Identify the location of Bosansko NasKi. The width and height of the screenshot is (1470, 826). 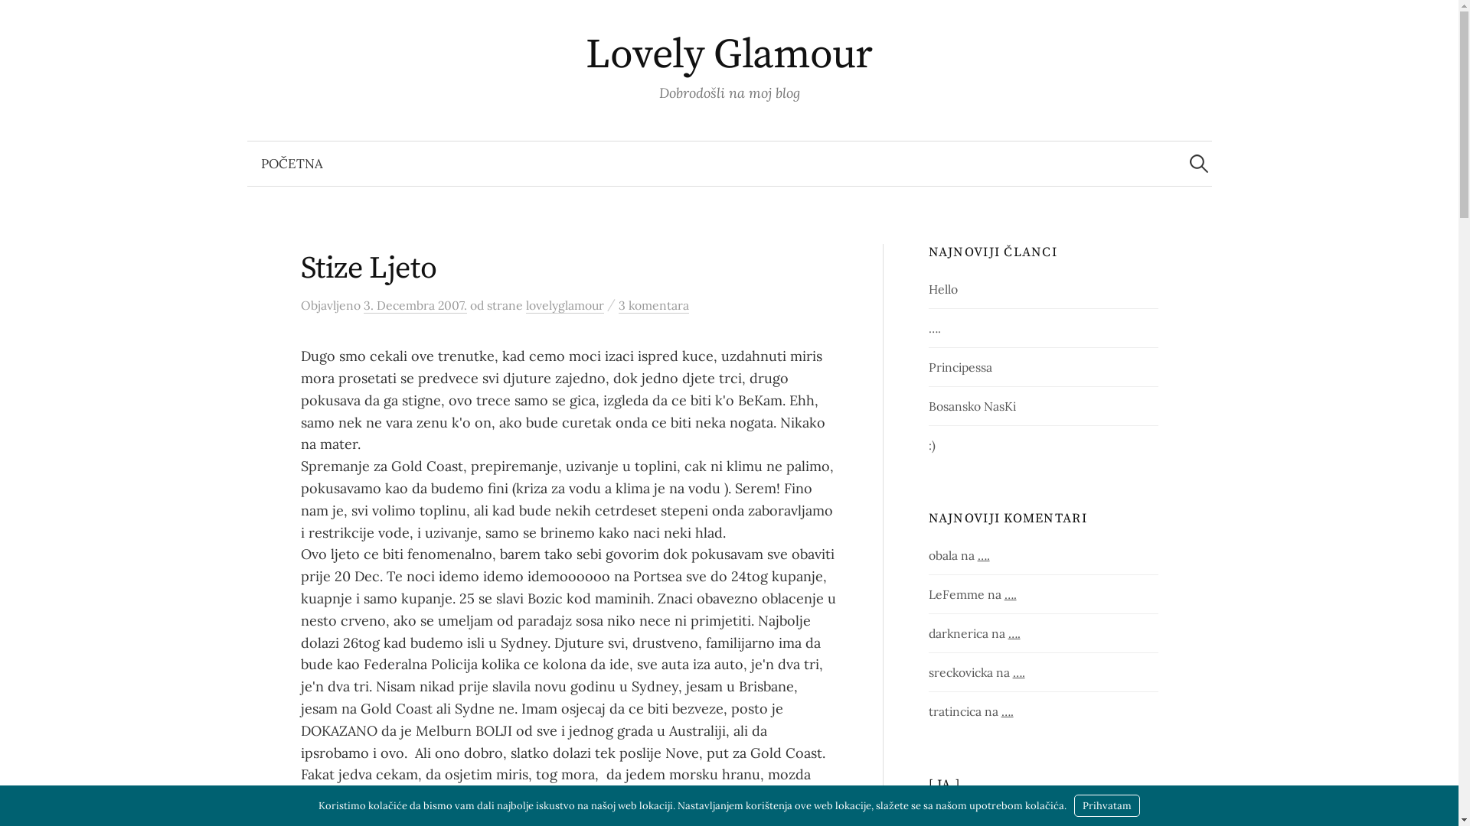
(972, 406).